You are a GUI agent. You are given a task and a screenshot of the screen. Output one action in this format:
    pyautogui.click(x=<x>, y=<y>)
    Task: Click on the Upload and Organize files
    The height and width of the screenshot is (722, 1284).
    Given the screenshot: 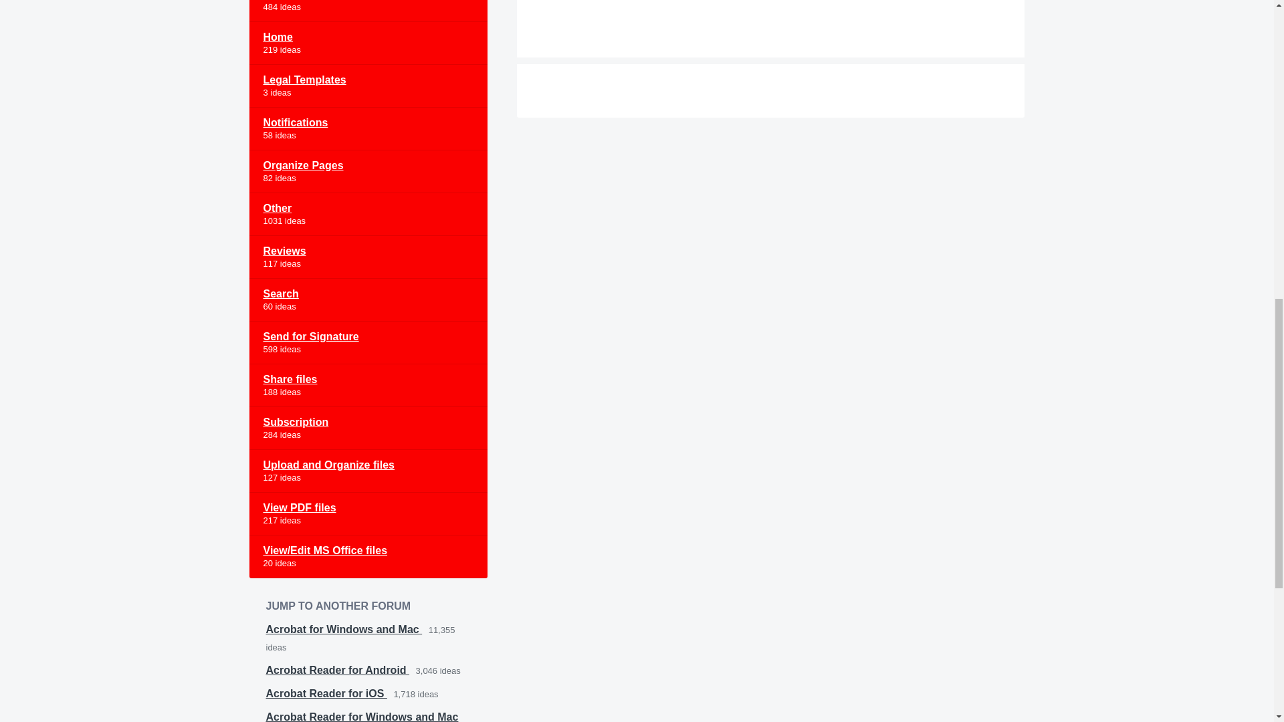 What is the action you would take?
    pyautogui.click(x=368, y=471)
    